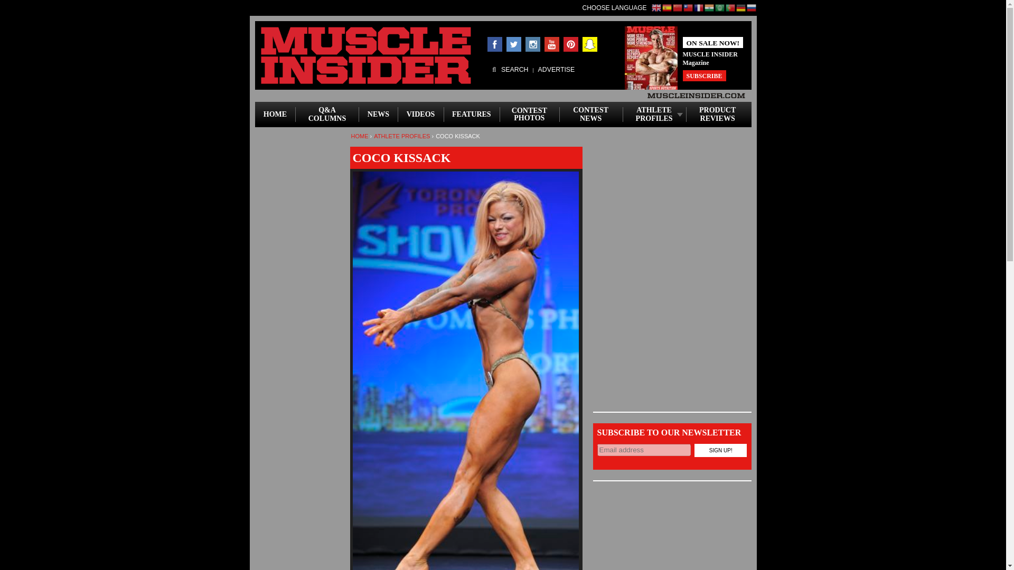 The image size is (1014, 570). I want to click on FEATURES, so click(472, 114).